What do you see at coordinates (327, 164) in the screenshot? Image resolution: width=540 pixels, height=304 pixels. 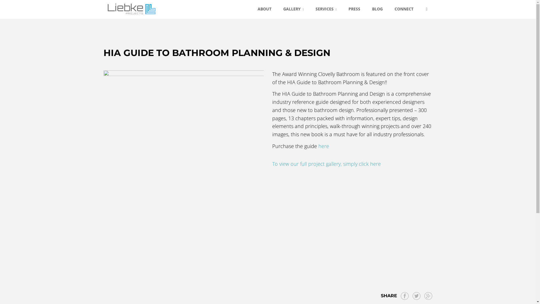 I see `To view our full project gallery, simply click here` at bounding box center [327, 164].